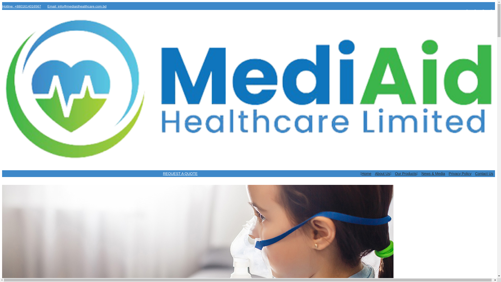  What do you see at coordinates (460, 173) in the screenshot?
I see `Privacy Policy` at bounding box center [460, 173].